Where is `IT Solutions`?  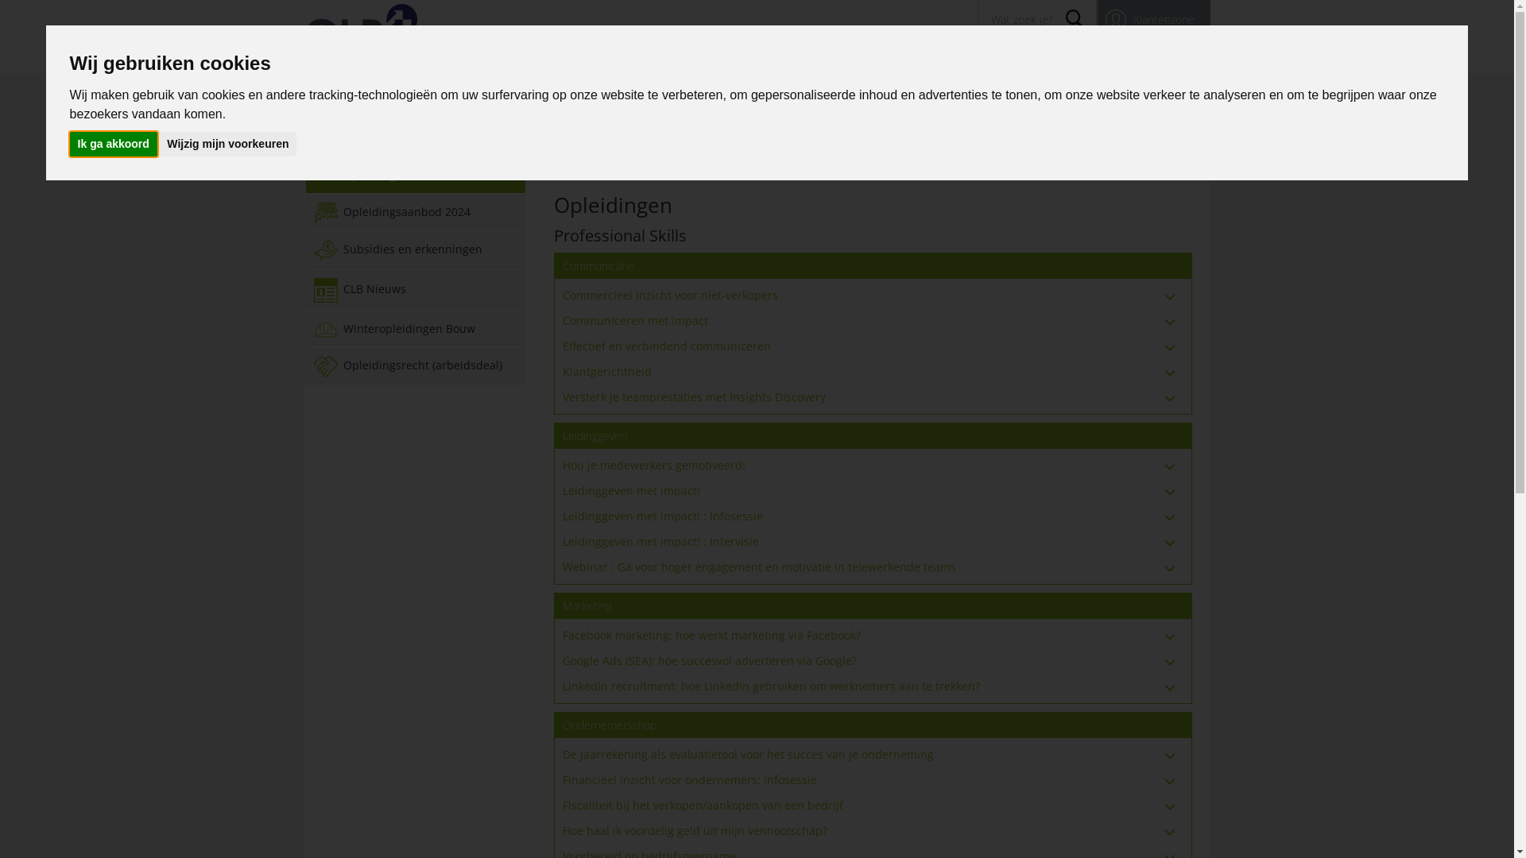 IT Solutions is located at coordinates (757, 95).